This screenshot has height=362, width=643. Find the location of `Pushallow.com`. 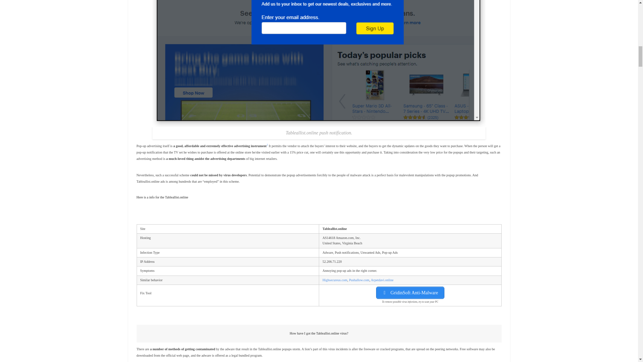

Pushallow.com is located at coordinates (359, 280).